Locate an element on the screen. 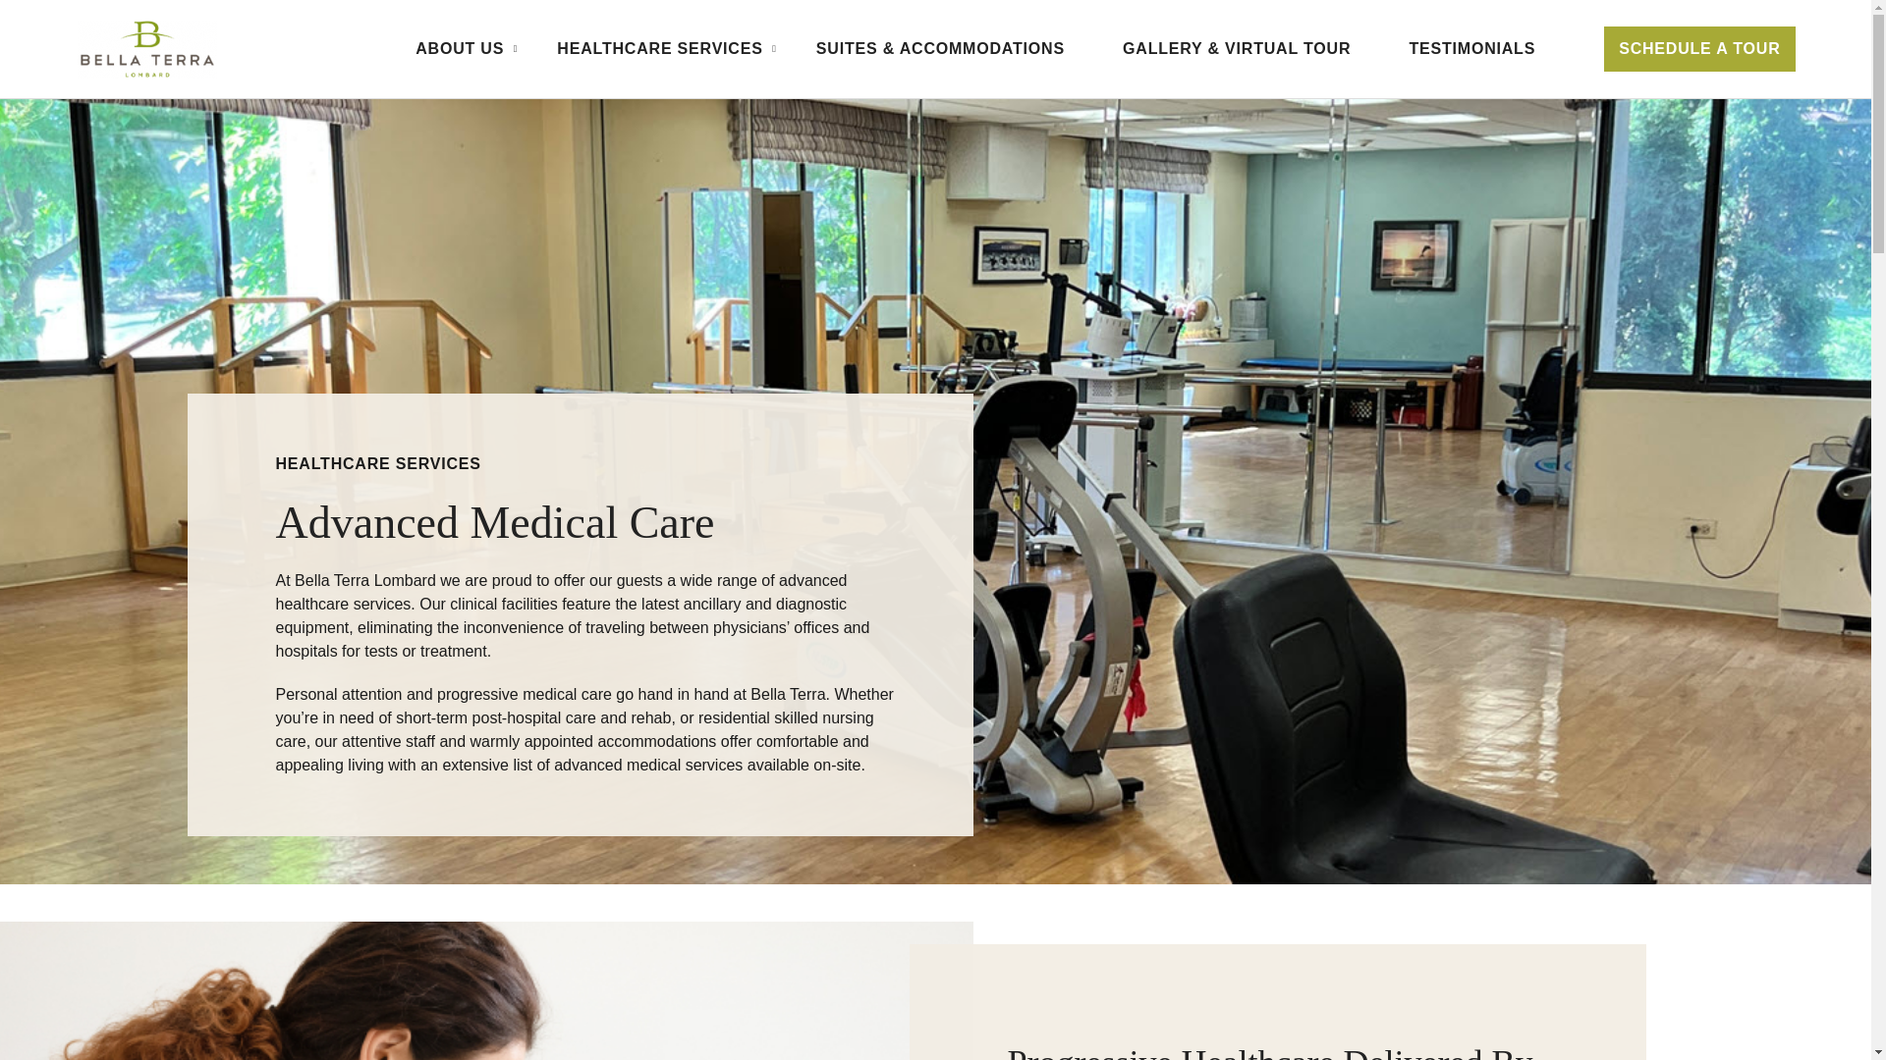  SCHEDULE A TOUR is located at coordinates (1699, 49).